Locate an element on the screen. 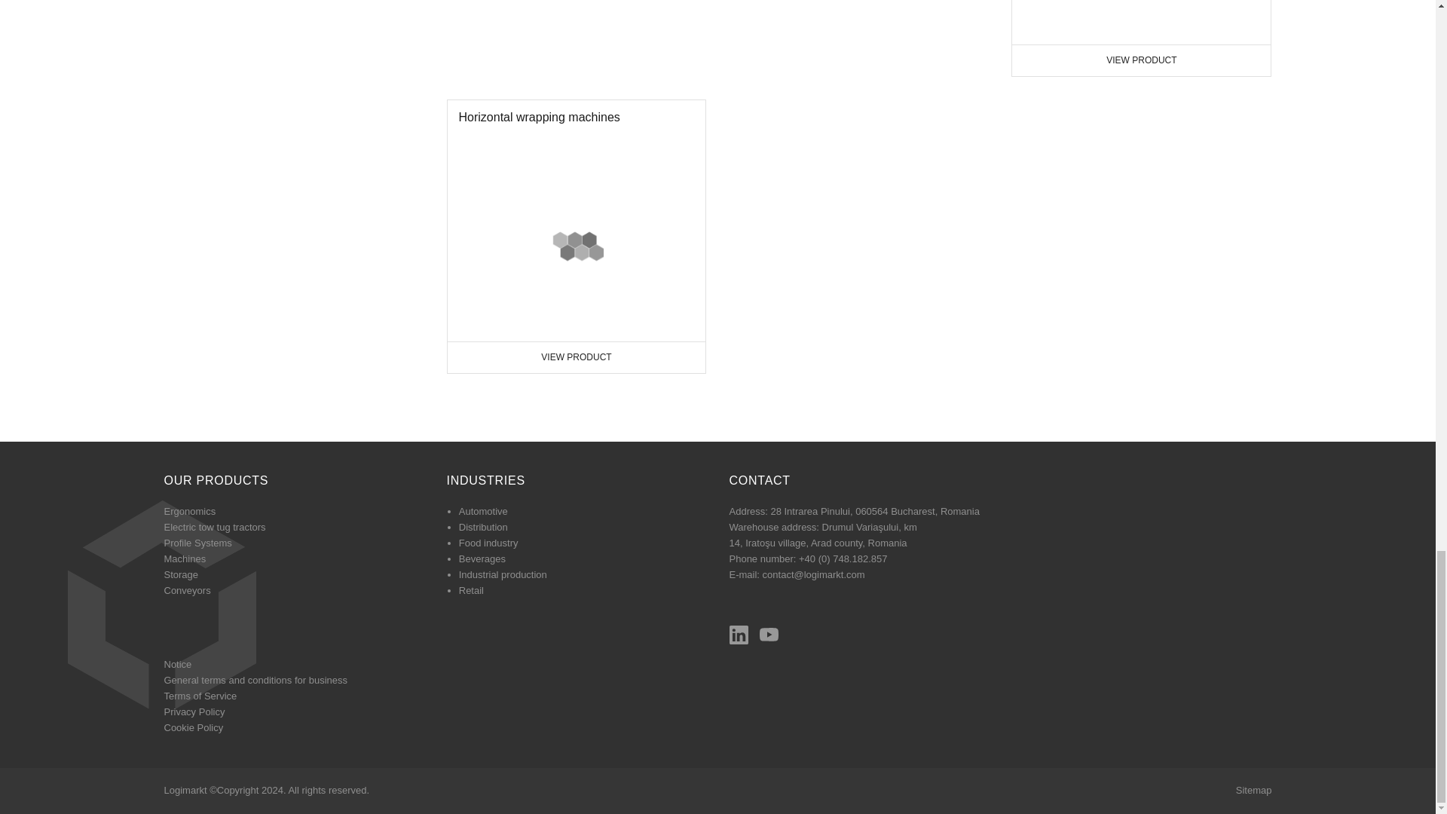 The image size is (1447, 814). Electric tow tug tractors is located at coordinates (1141, 38).